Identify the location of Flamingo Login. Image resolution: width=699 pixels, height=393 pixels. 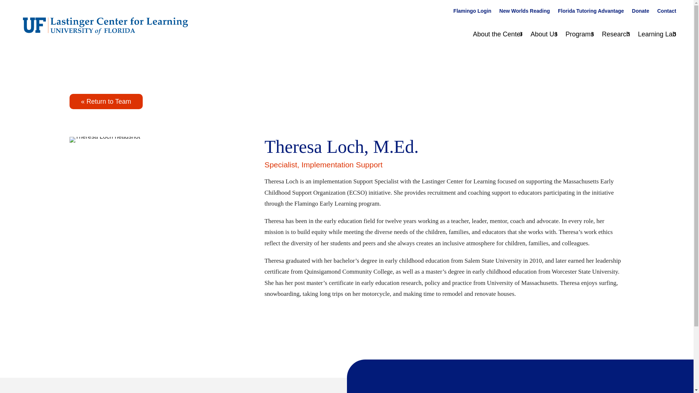
(472, 12).